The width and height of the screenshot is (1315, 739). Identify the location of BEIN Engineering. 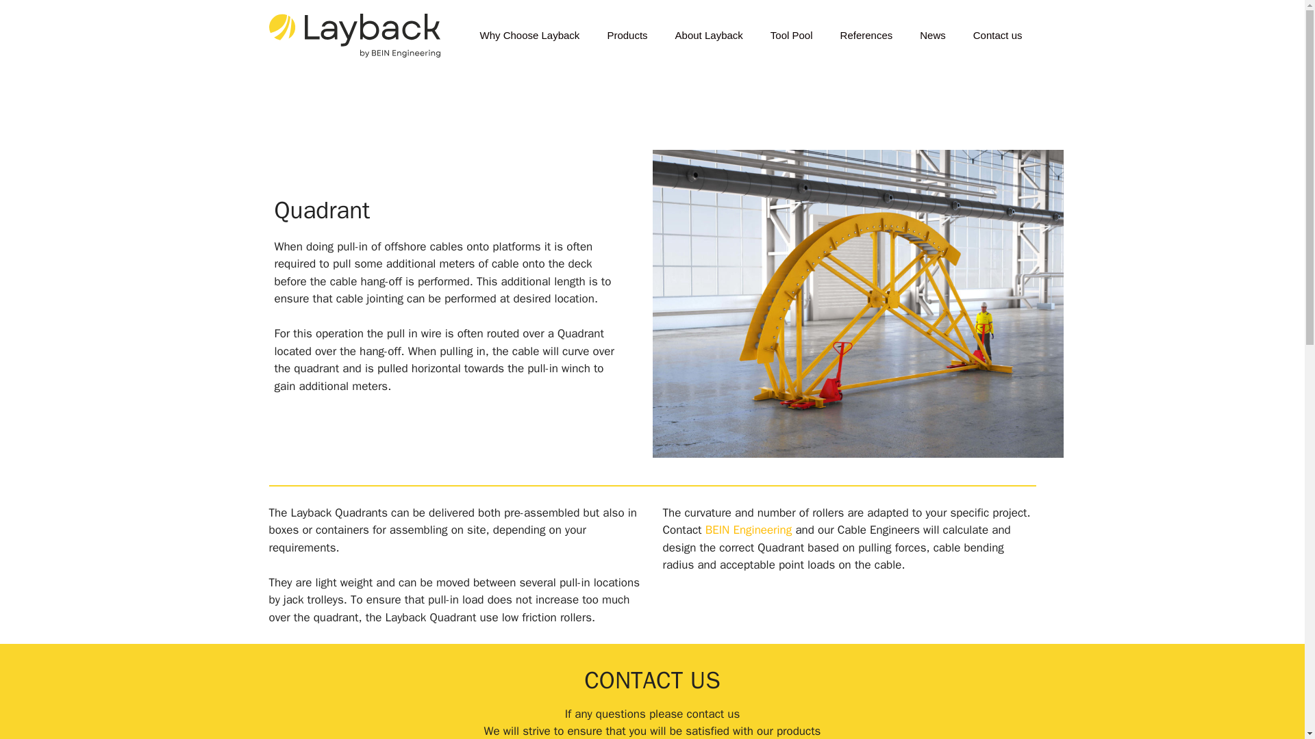
(749, 530).